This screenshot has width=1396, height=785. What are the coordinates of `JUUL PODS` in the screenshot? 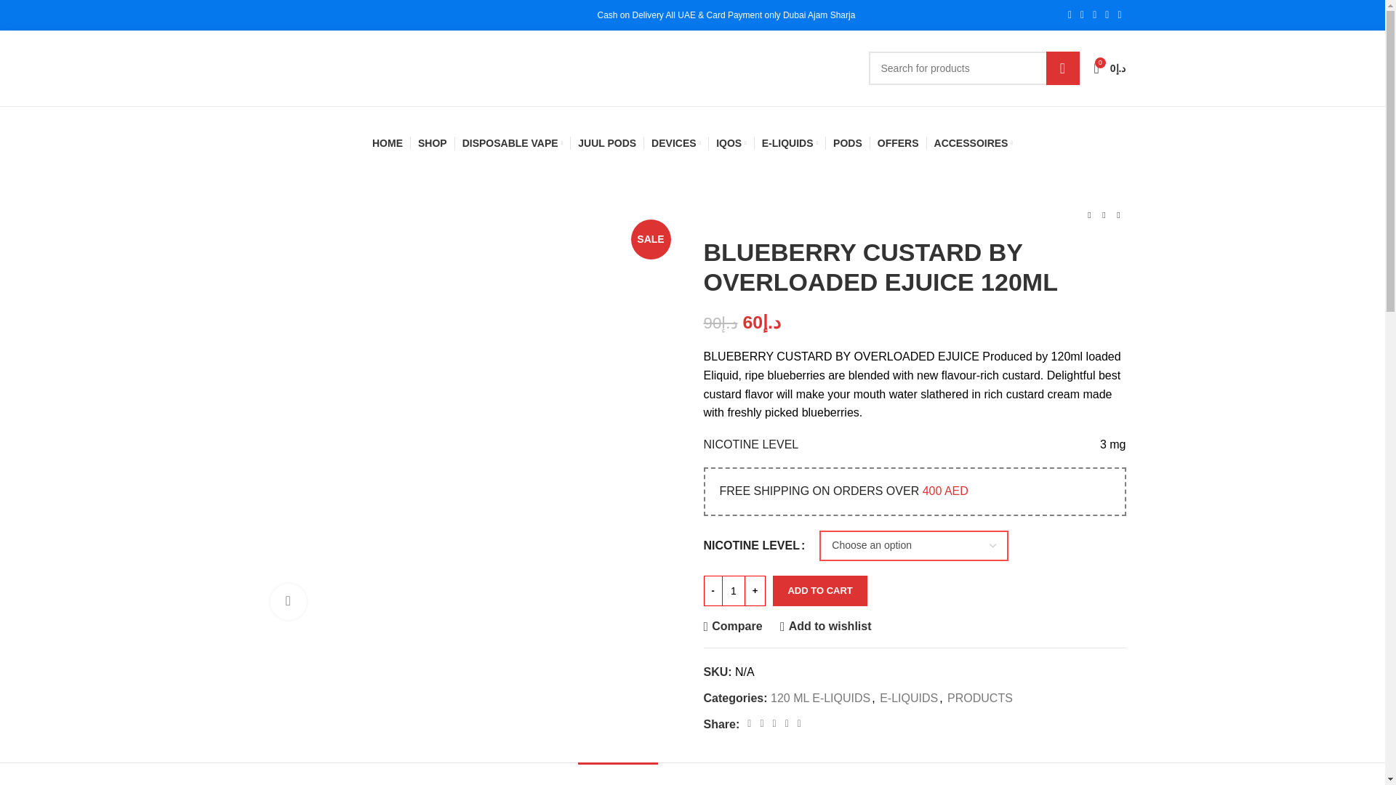 It's located at (606, 143).